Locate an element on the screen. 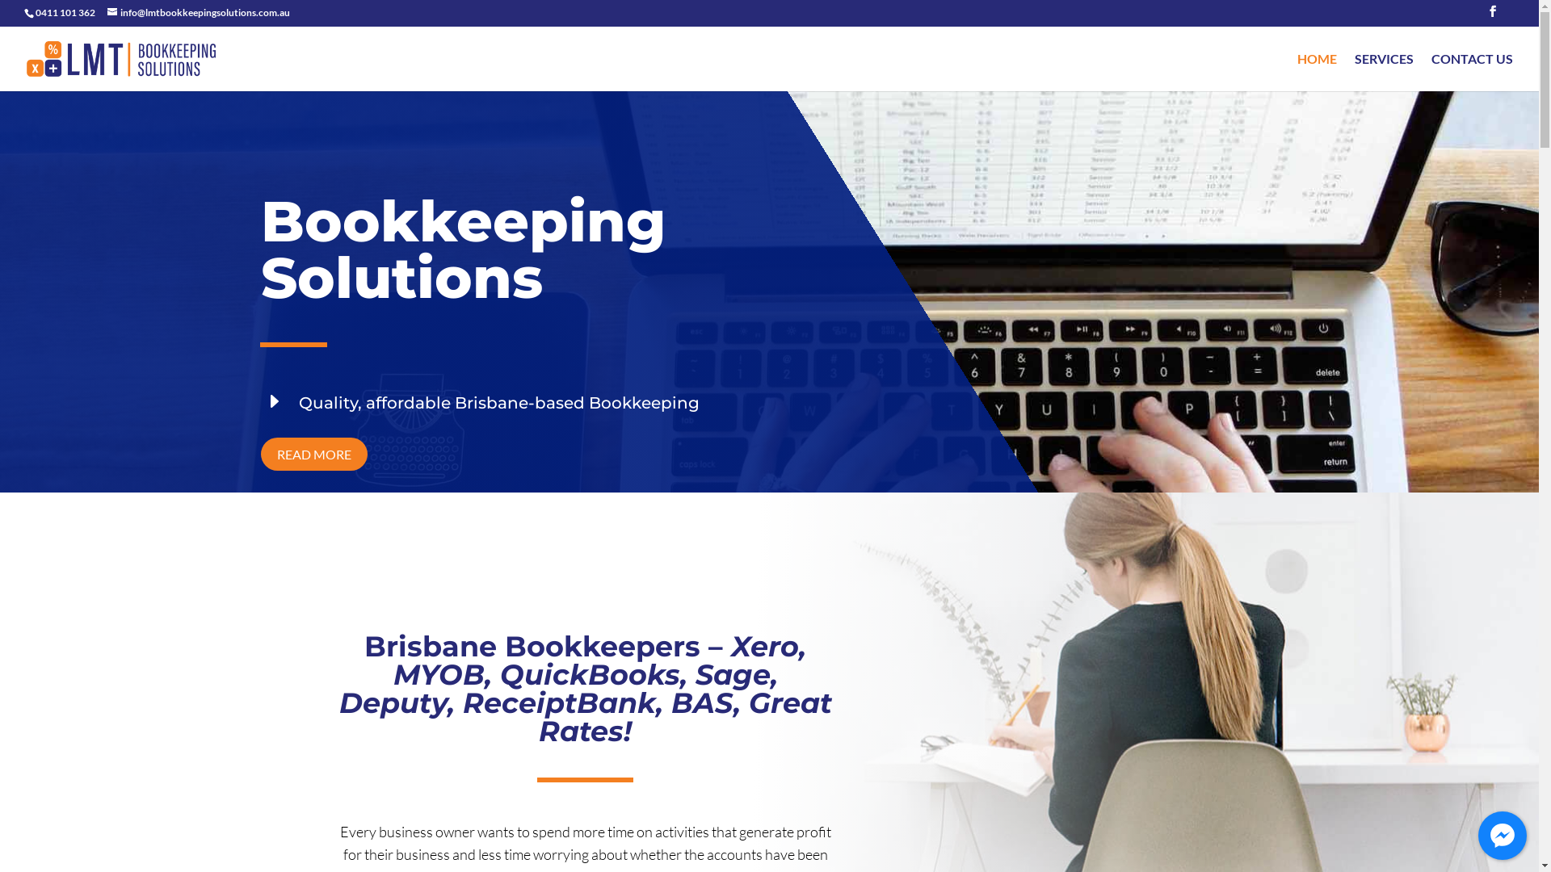 This screenshot has width=1551, height=872. info@lmtbookkeepingsolutions.com.au is located at coordinates (199, 13).